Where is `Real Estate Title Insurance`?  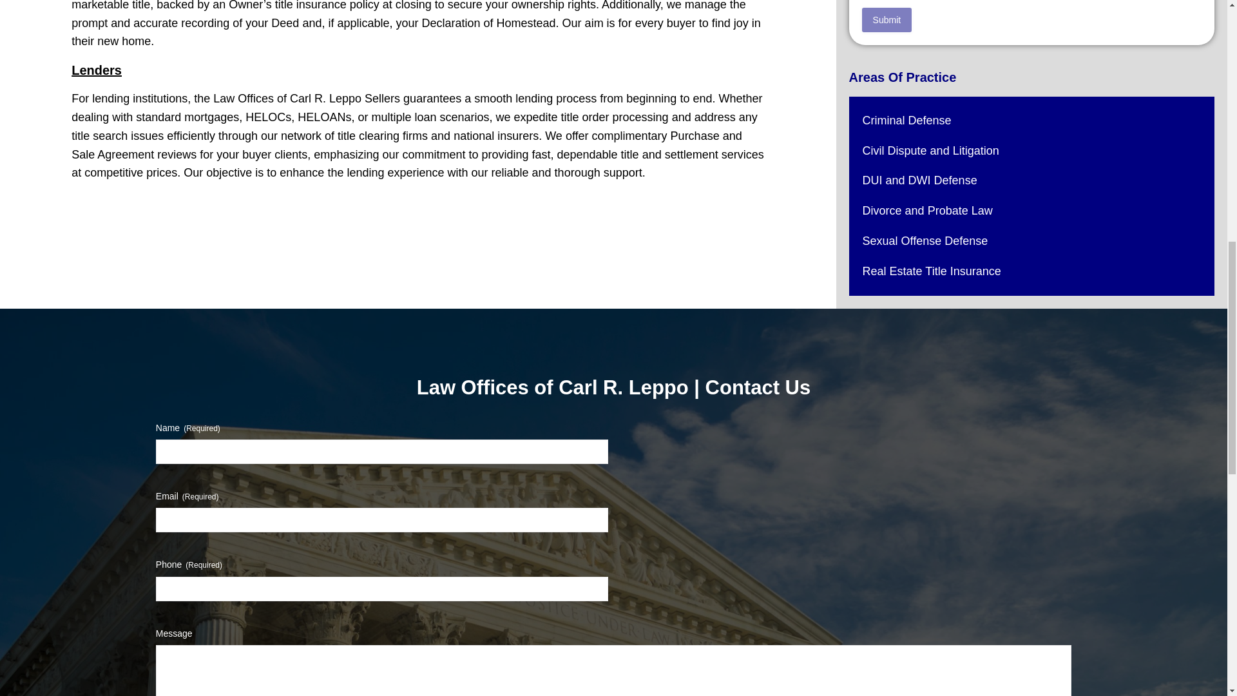
Real Estate Title Insurance is located at coordinates (932, 271).